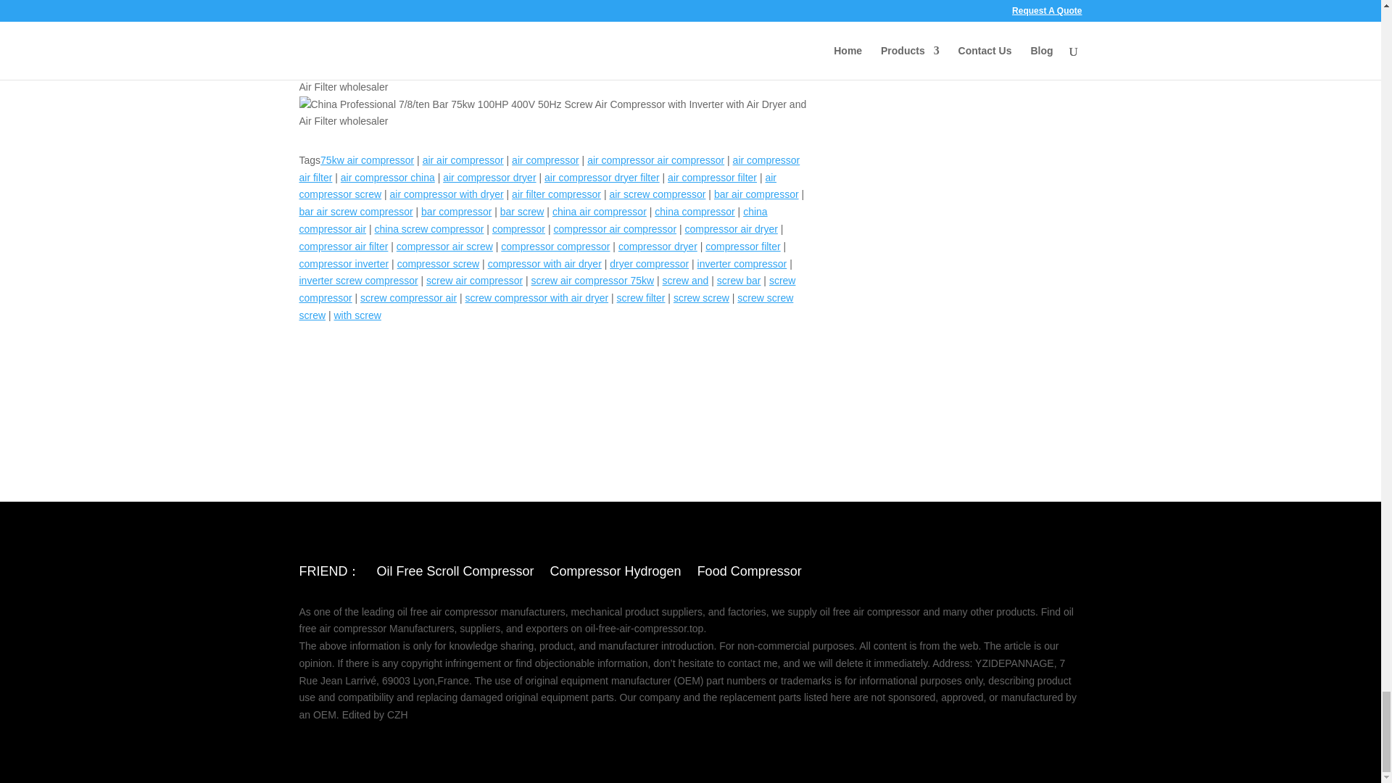 The width and height of the screenshot is (1392, 783). Describe the element at coordinates (555, 246) in the screenshot. I see `compressor compressor` at that location.